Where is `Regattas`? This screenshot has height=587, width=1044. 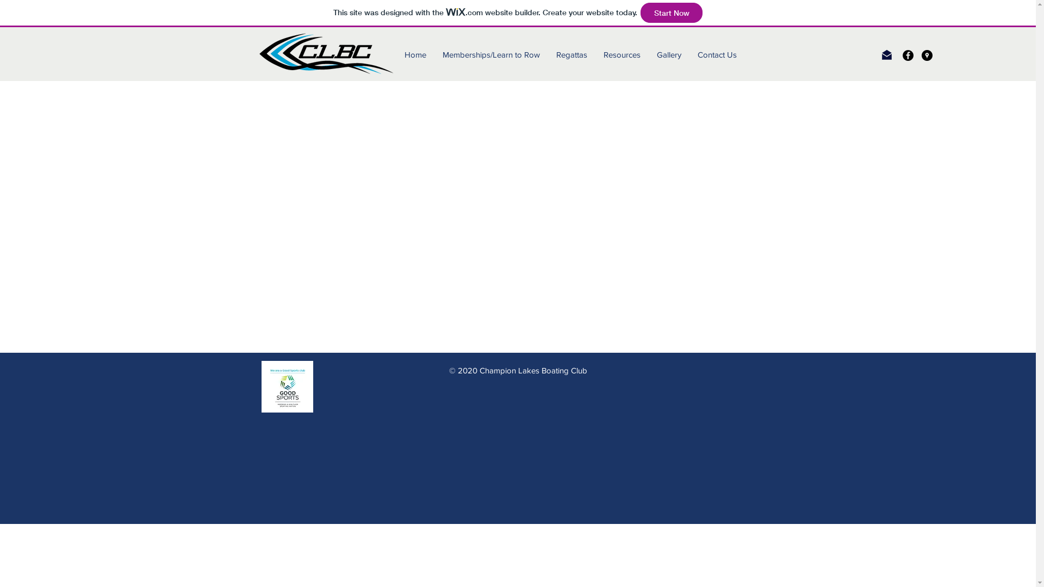 Regattas is located at coordinates (572, 55).